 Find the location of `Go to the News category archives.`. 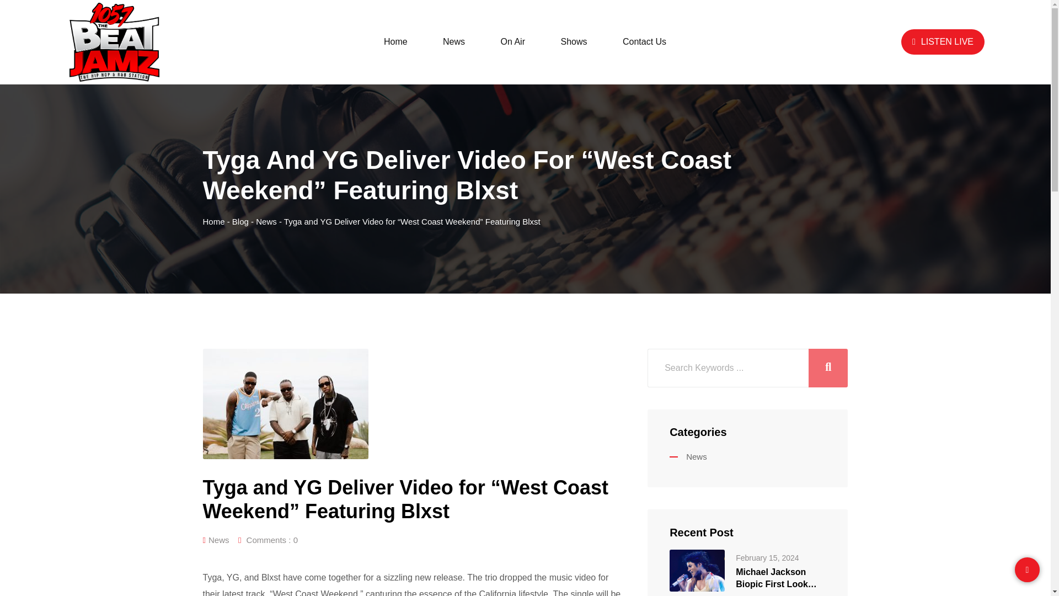

Go to the News category archives. is located at coordinates (266, 222).